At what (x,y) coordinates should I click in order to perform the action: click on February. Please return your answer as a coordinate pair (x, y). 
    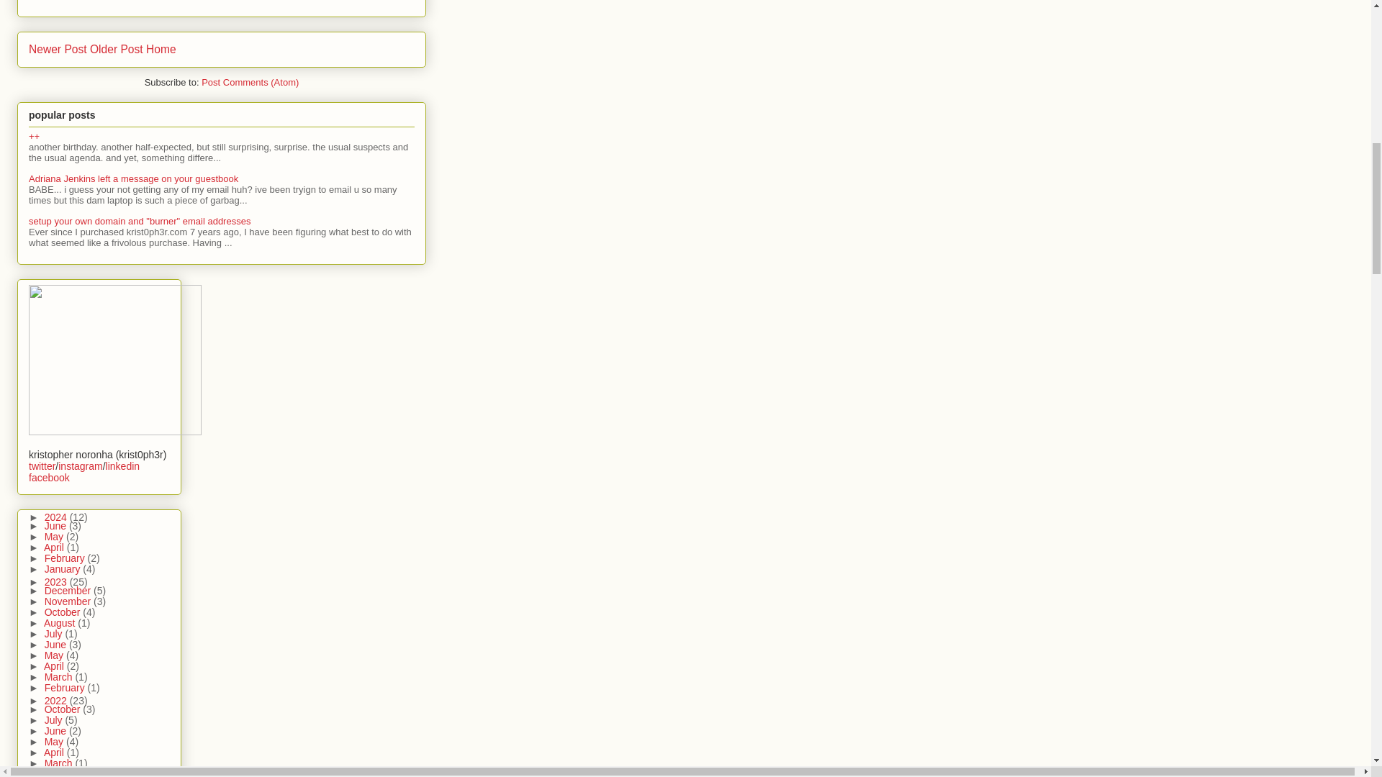
    Looking at the image, I should click on (66, 558).